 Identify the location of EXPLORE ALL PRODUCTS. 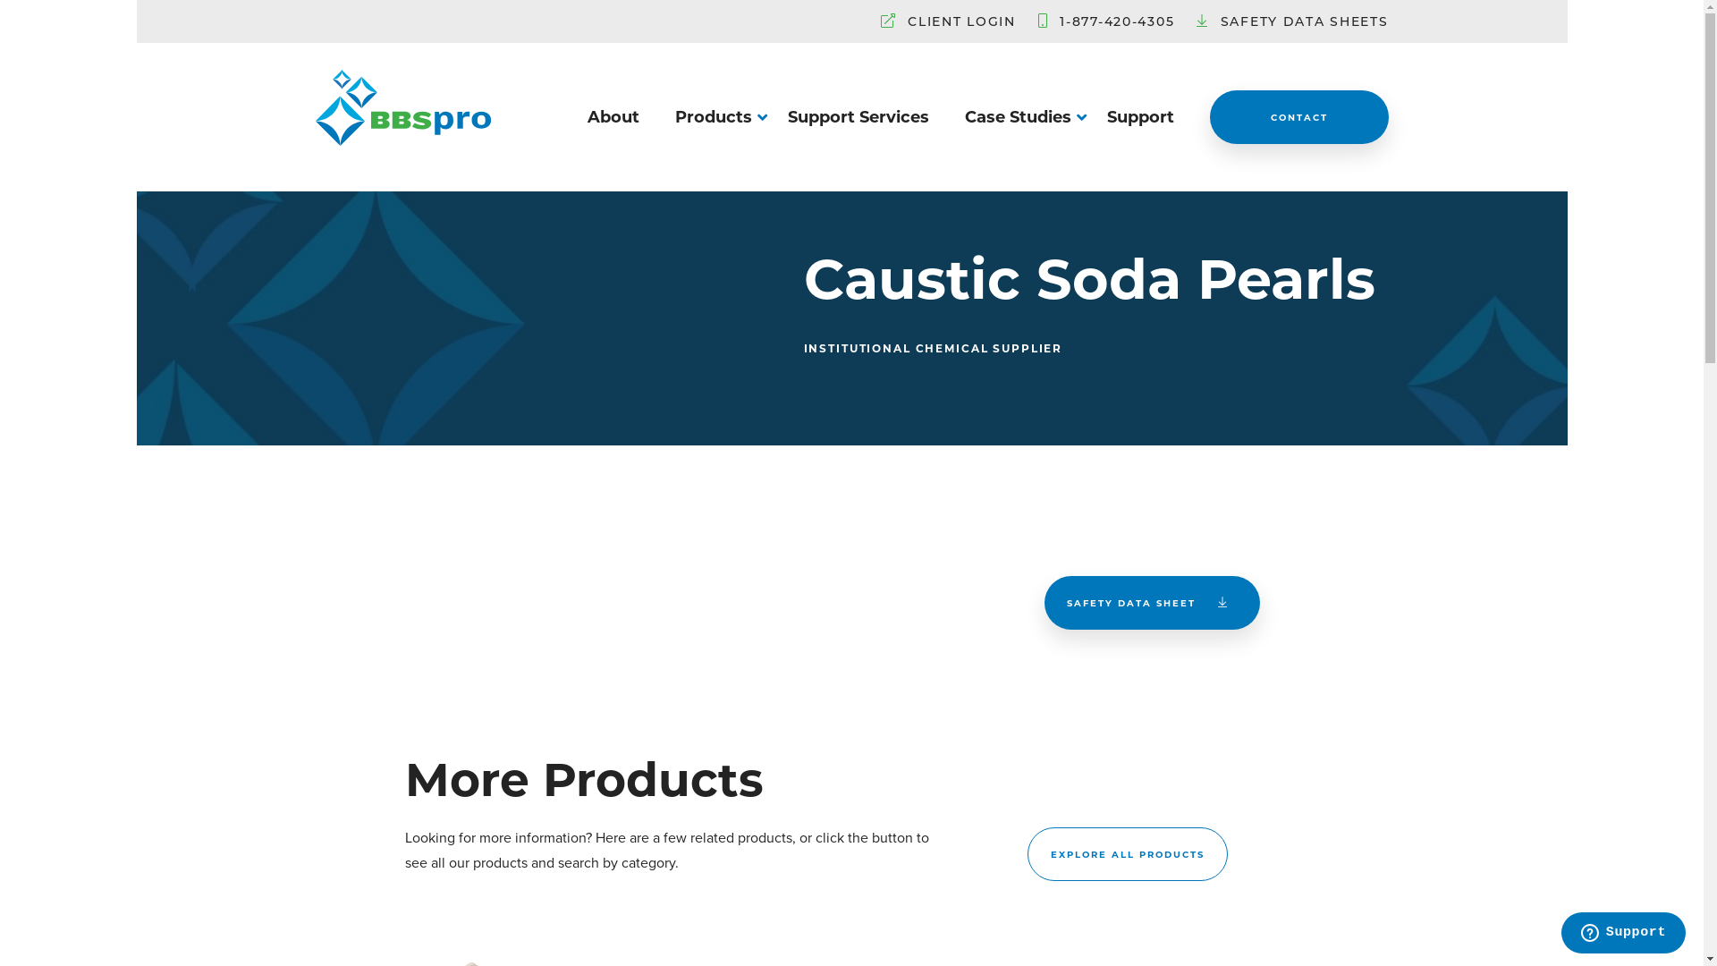
(1127, 854).